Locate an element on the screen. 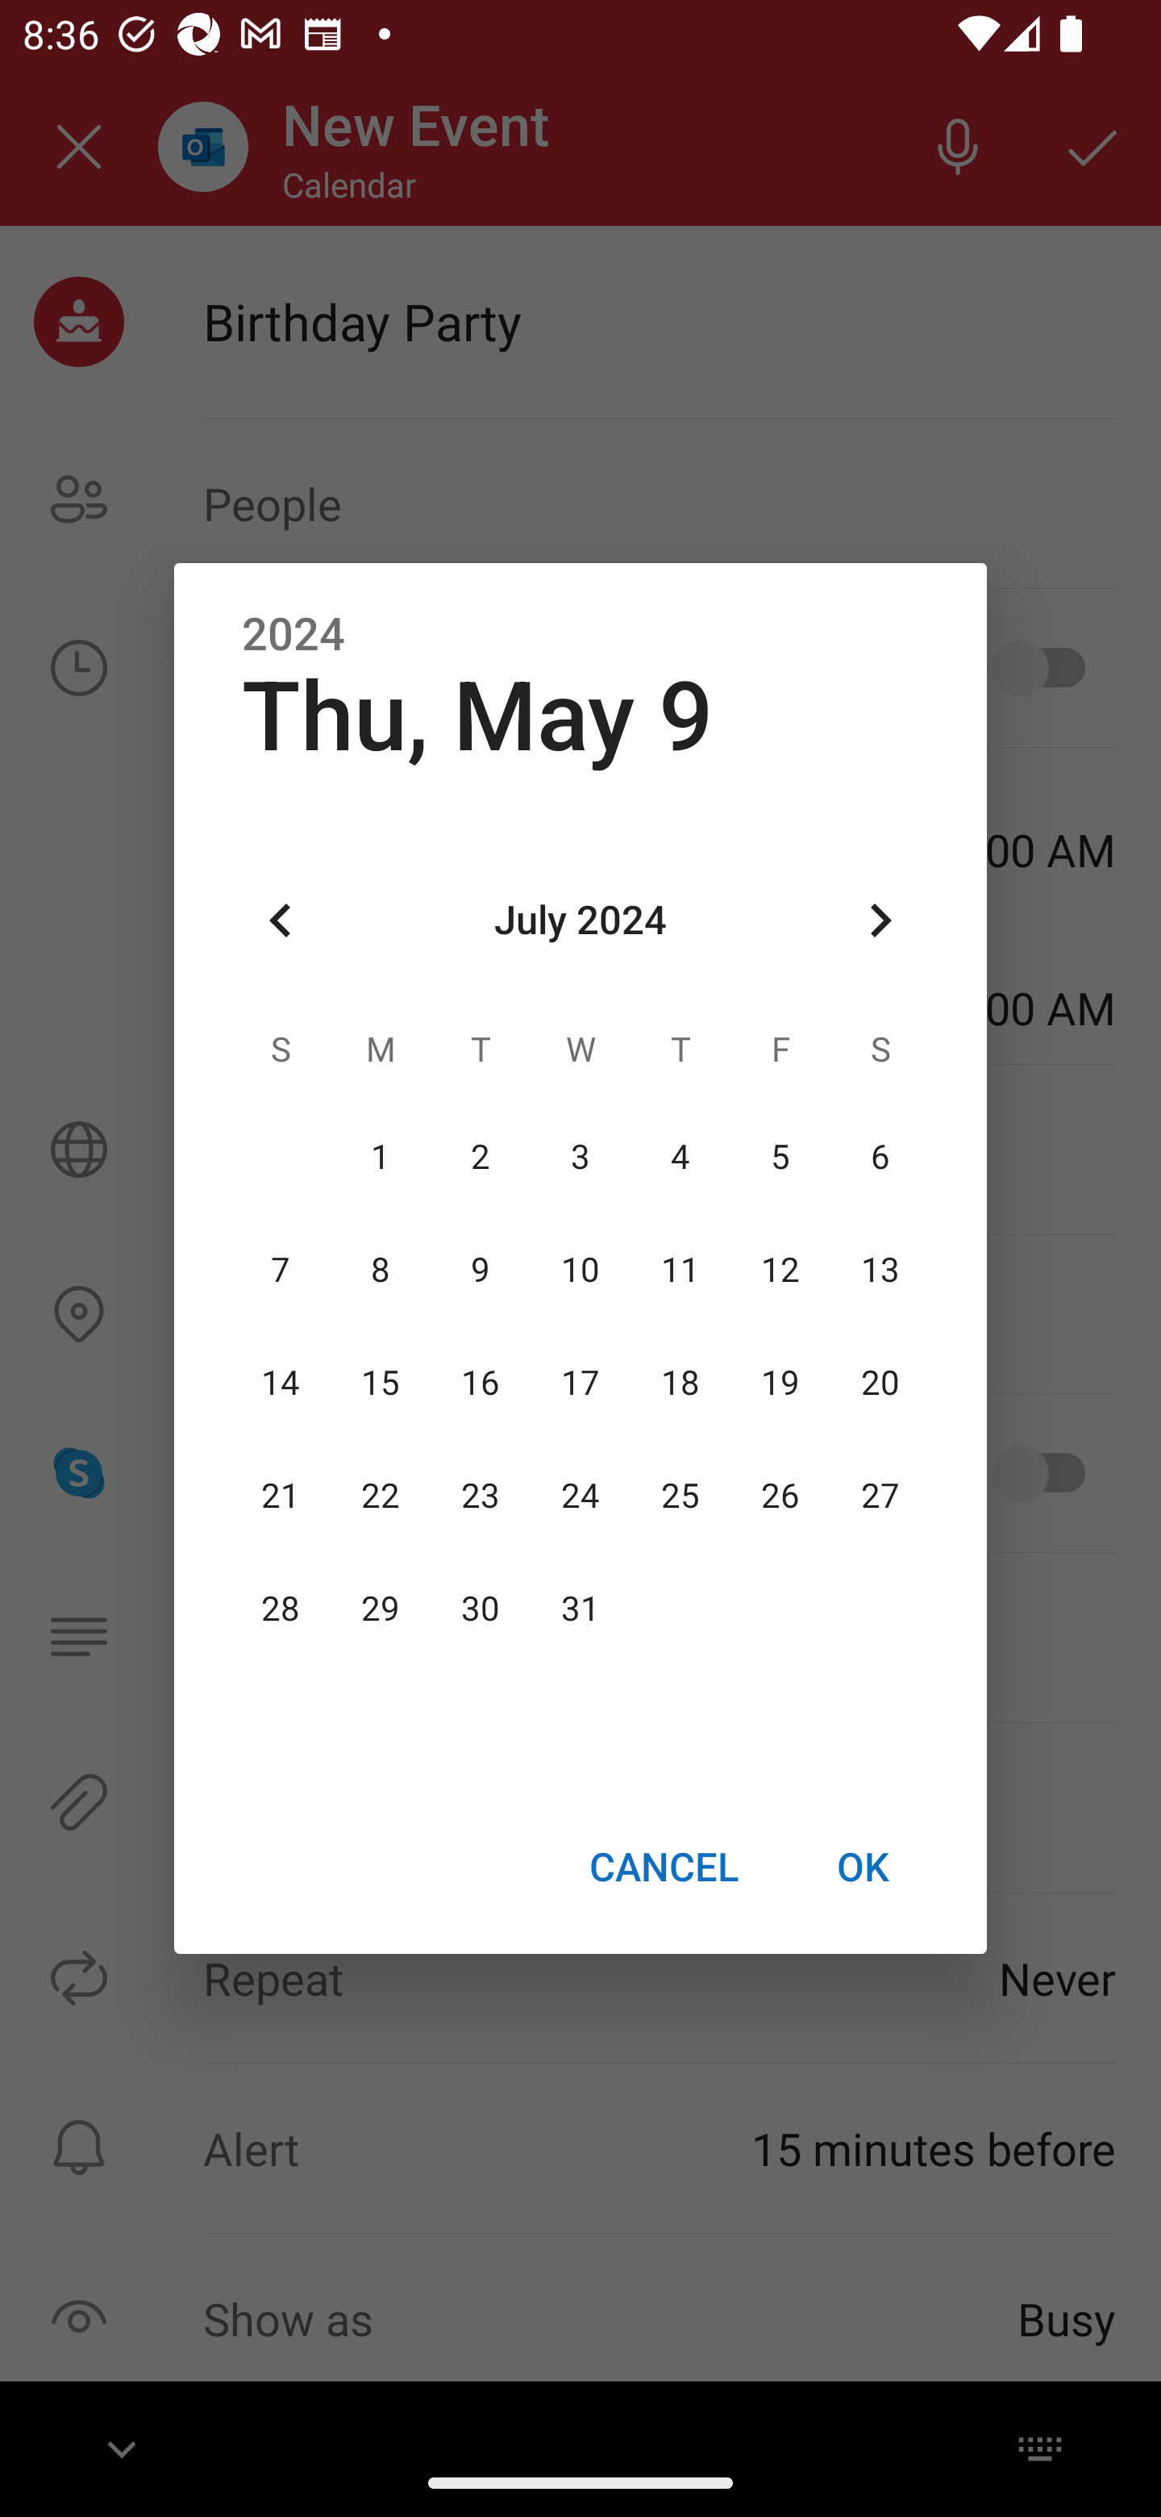 The width and height of the screenshot is (1161, 2517). Next month is located at coordinates (880, 921).